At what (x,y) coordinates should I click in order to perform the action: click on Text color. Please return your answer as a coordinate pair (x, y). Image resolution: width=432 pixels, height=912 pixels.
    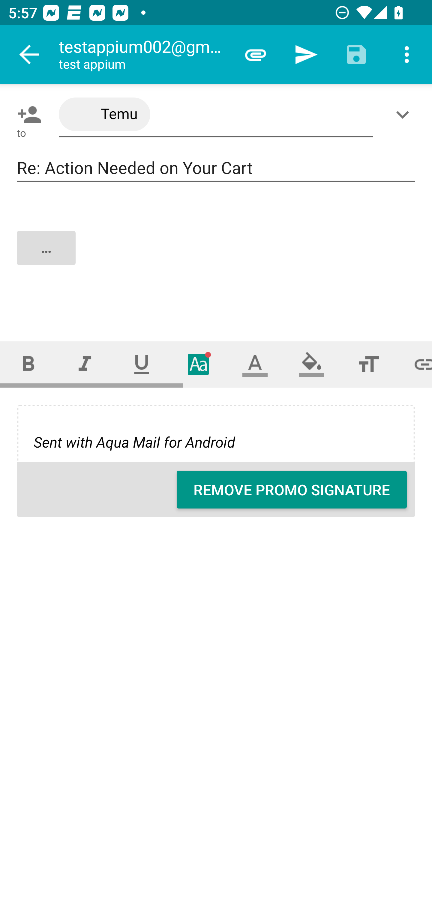
    Looking at the image, I should click on (255, 364).